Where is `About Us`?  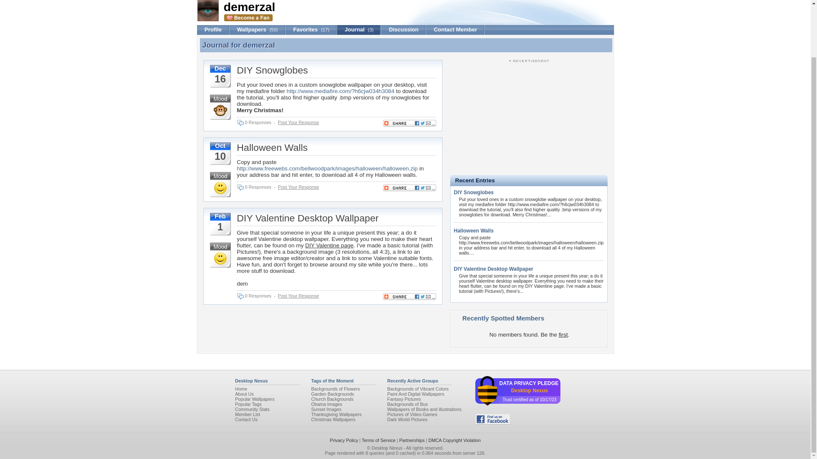 About Us is located at coordinates (244, 394).